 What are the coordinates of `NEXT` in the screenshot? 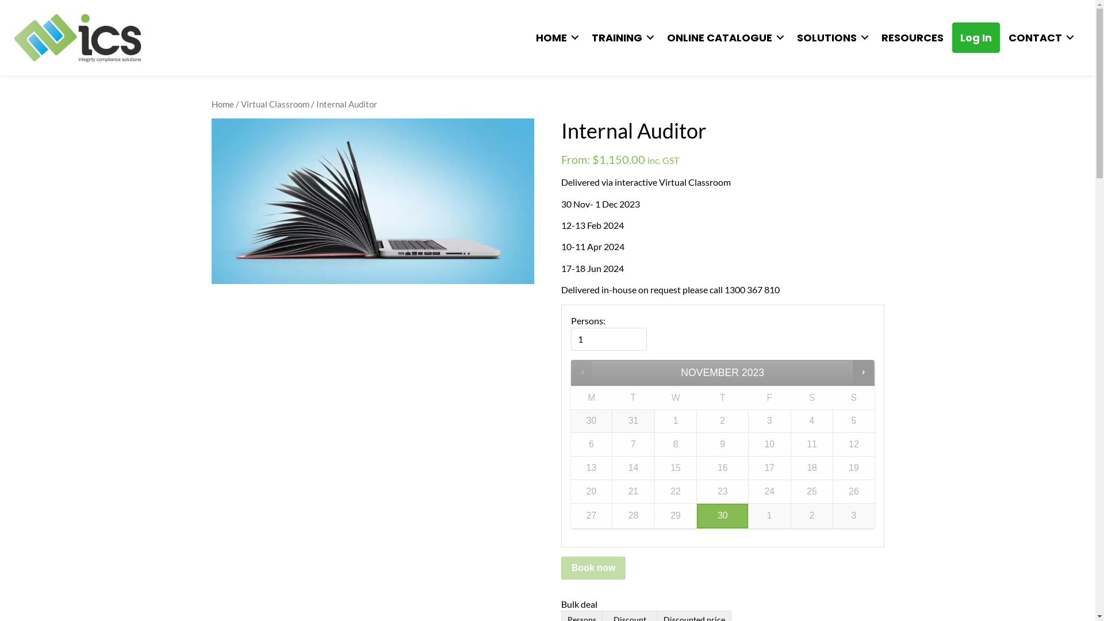 It's located at (862, 373).